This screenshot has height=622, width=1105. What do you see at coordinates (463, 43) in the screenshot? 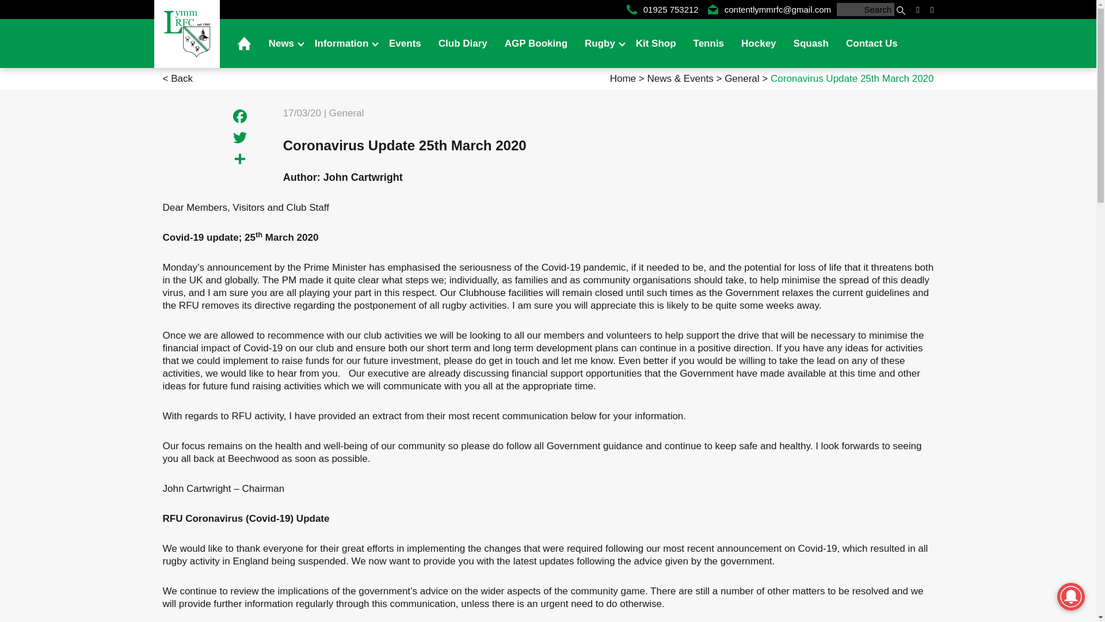
I see `Club Diary` at bounding box center [463, 43].